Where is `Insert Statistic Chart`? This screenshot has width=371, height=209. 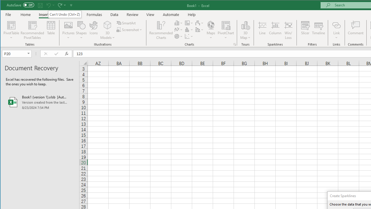
Insert Statistic Chart is located at coordinates (189, 30).